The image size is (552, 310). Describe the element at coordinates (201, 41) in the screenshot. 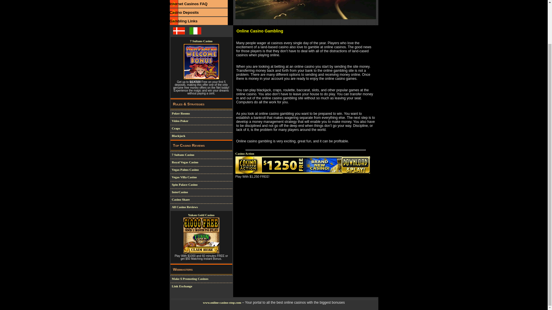

I see `7 Sultans Casino` at that location.